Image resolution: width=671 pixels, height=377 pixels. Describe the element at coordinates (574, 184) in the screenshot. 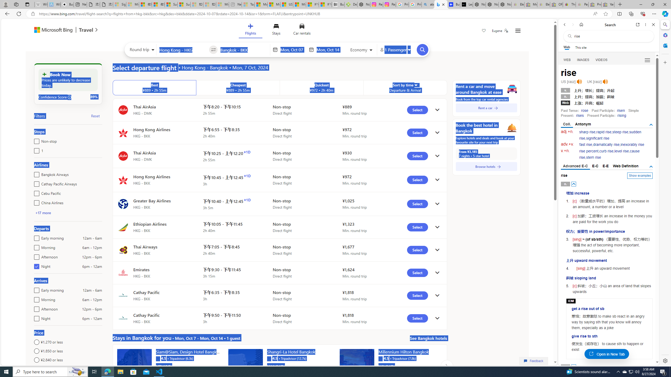

I see `AutomationID: posbtn_0` at that location.